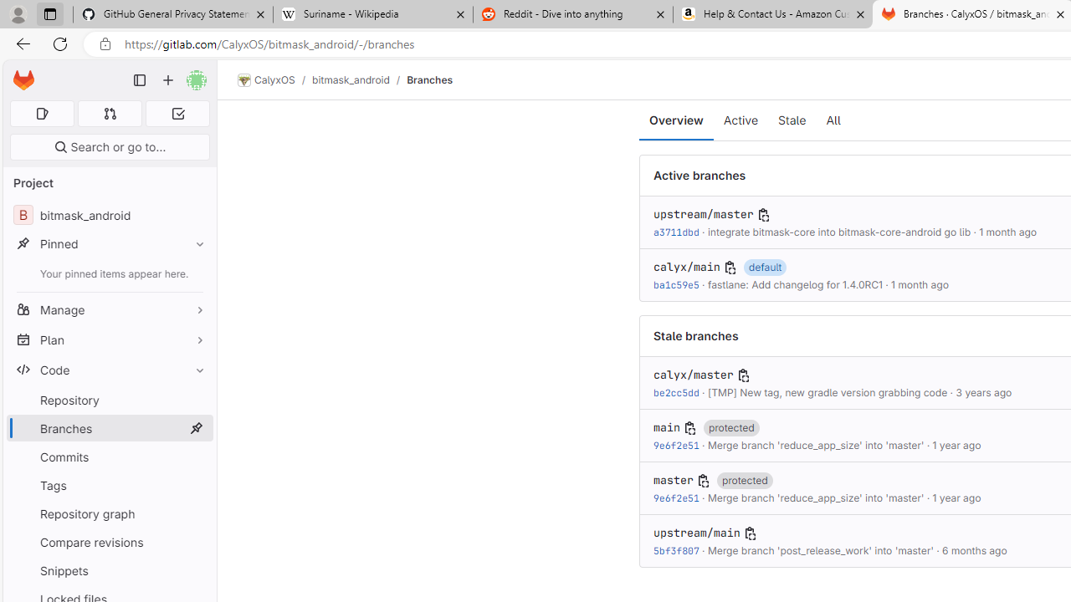 The width and height of the screenshot is (1071, 602). Describe the element at coordinates (676, 120) in the screenshot. I see `Overview` at that location.